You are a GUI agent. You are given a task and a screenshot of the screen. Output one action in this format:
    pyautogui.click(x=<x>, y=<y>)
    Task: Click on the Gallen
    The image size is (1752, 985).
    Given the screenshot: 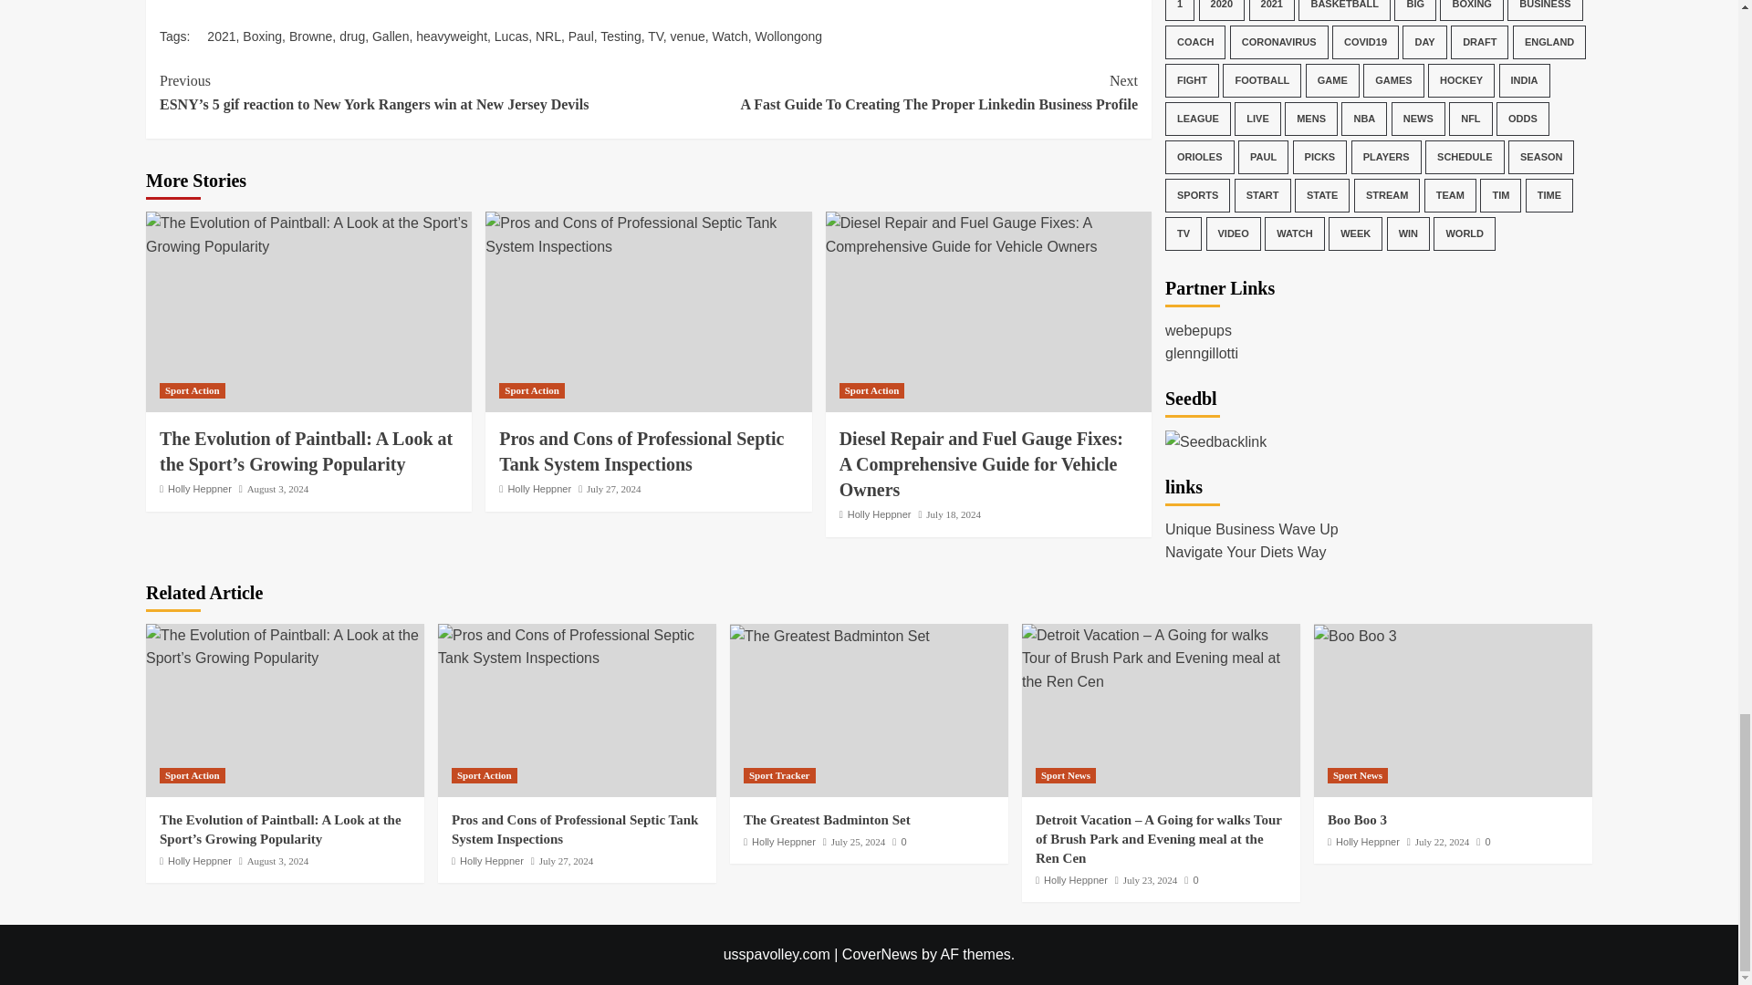 What is the action you would take?
    pyautogui.click(x=390, y=36)
    